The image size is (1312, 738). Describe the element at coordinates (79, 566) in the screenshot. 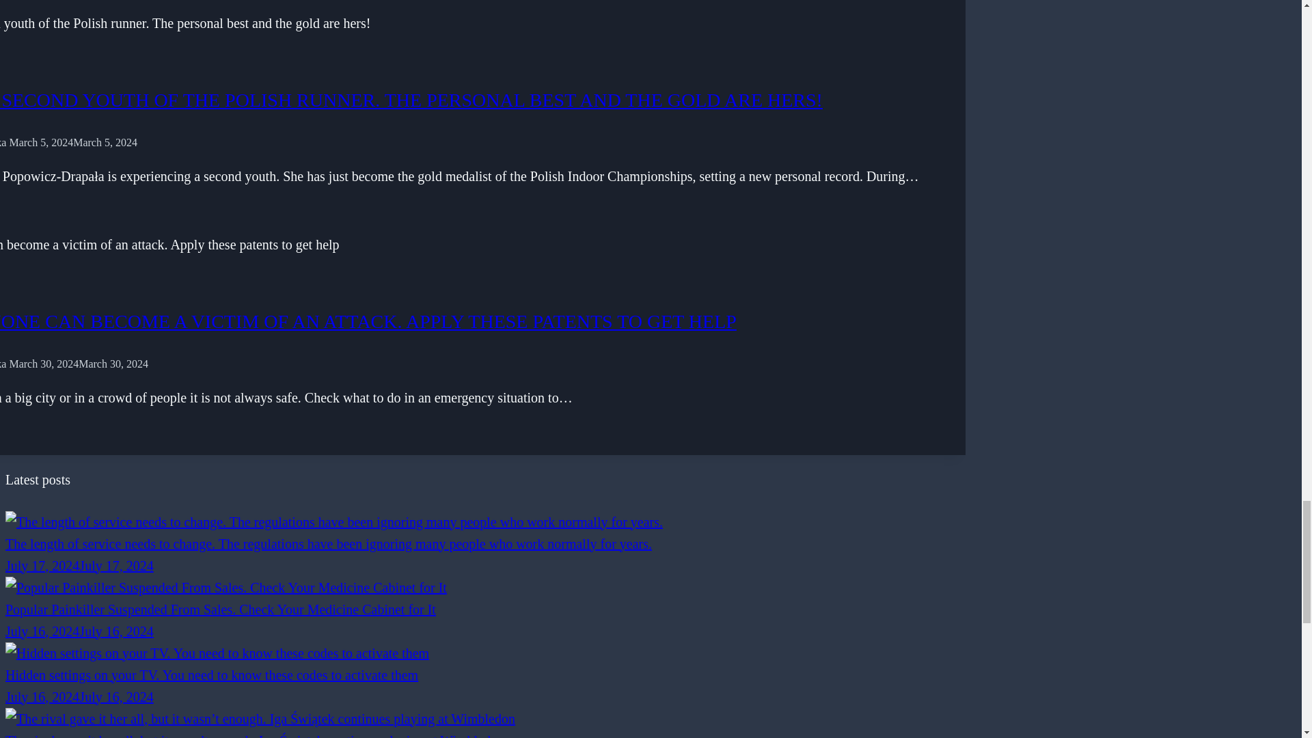

I see `July 17, 2024July 17, 2024` at that location.